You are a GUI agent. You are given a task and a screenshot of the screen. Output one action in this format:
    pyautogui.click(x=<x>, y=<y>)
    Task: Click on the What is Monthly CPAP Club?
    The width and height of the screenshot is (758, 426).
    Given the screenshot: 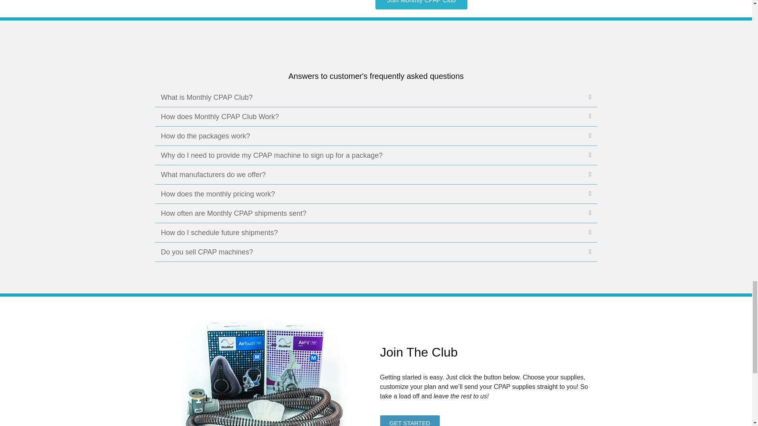 What is the action you would take?
    pyautogui.click(x=206, y=97)
    